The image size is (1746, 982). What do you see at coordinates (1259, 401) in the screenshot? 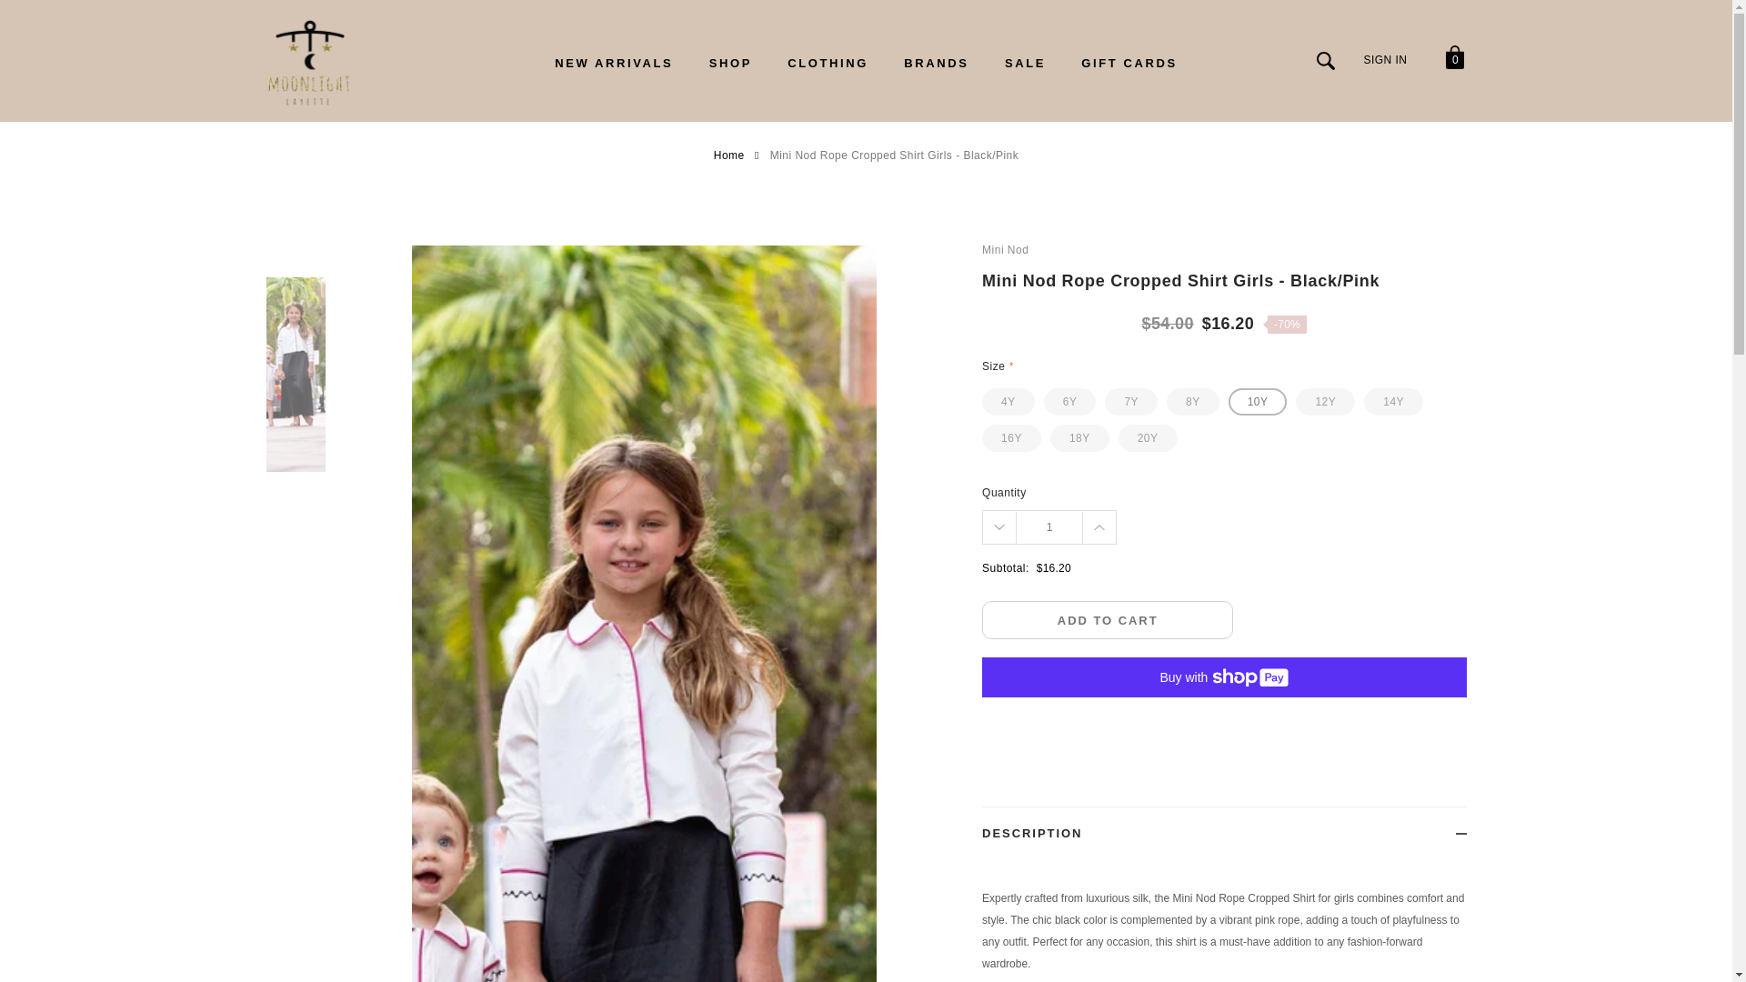
I see `10Y` at bounding box center [1259, 401].